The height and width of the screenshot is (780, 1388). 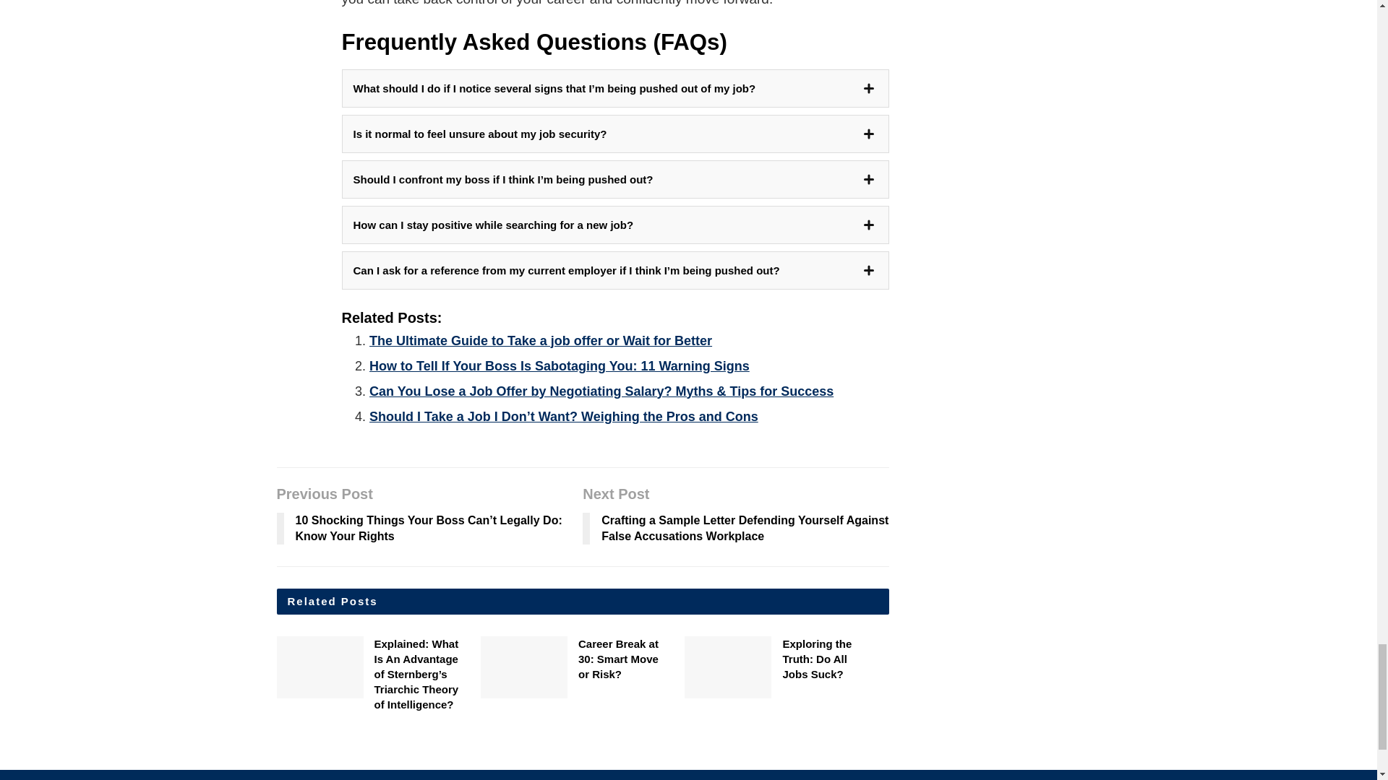 I want to click on Previous, so click(x=899, y=649).